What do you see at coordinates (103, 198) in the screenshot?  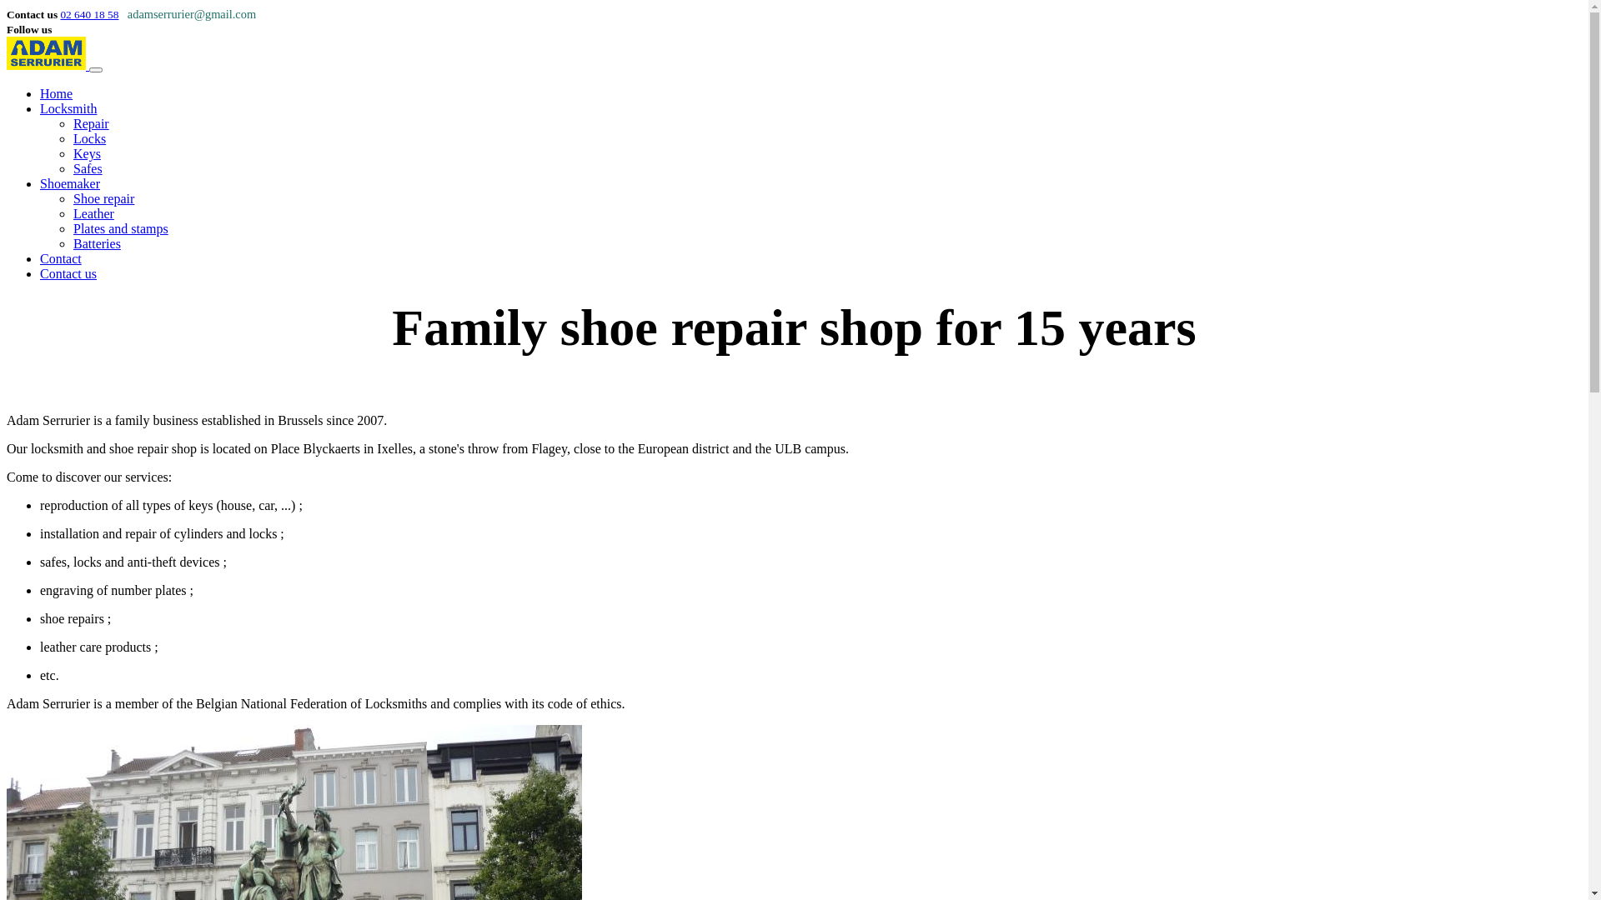 I see `Shoe repair` at bounding box center [103, 198].